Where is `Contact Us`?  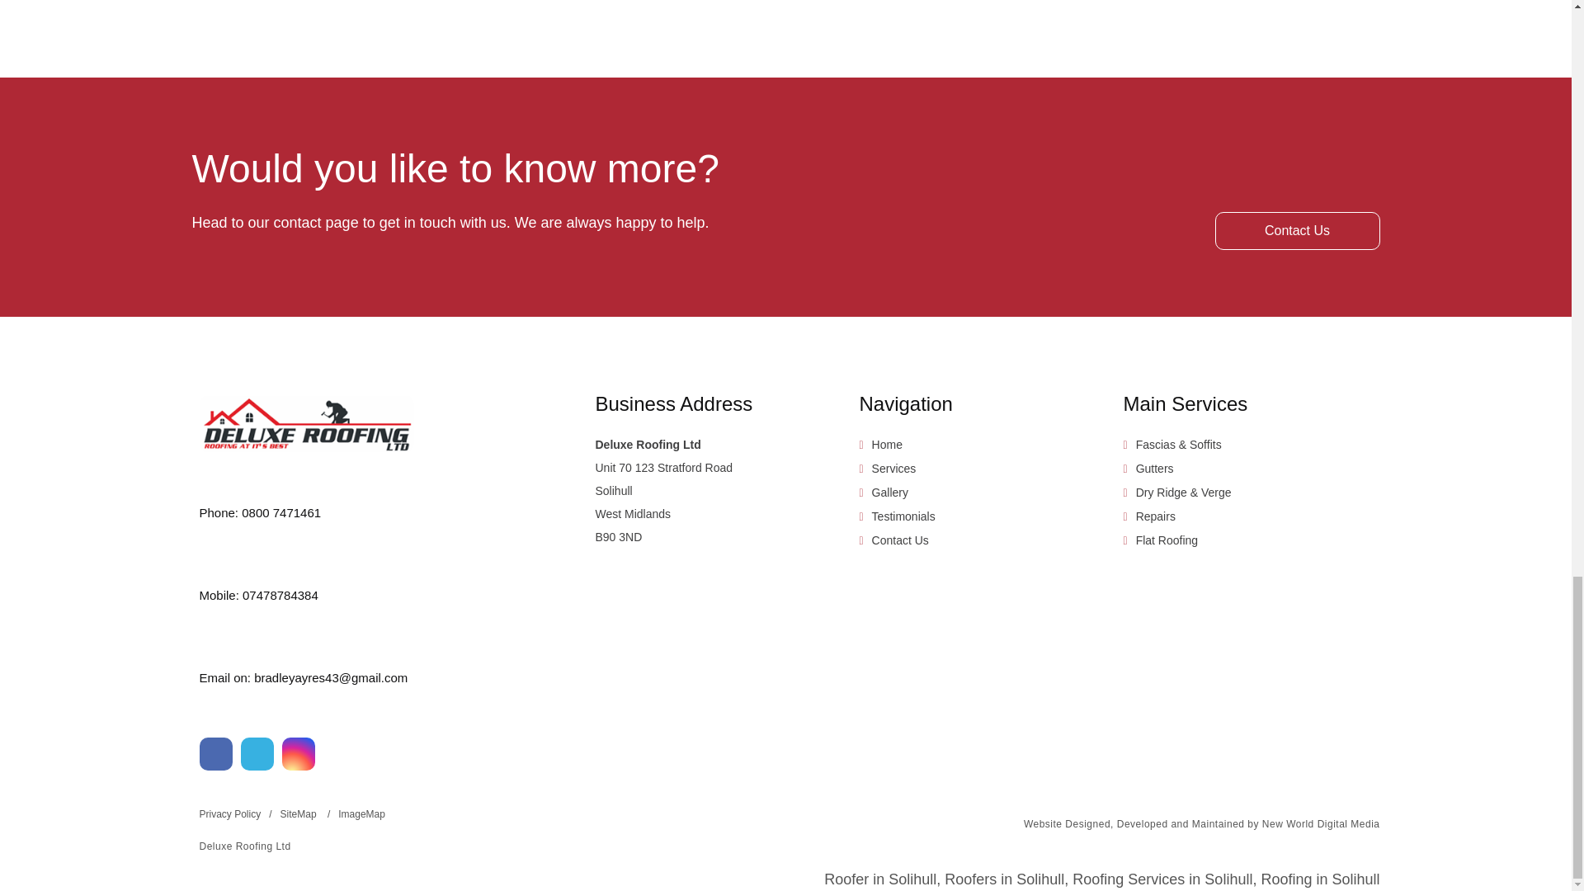
Contact Us is located at coordinates (900, 540).